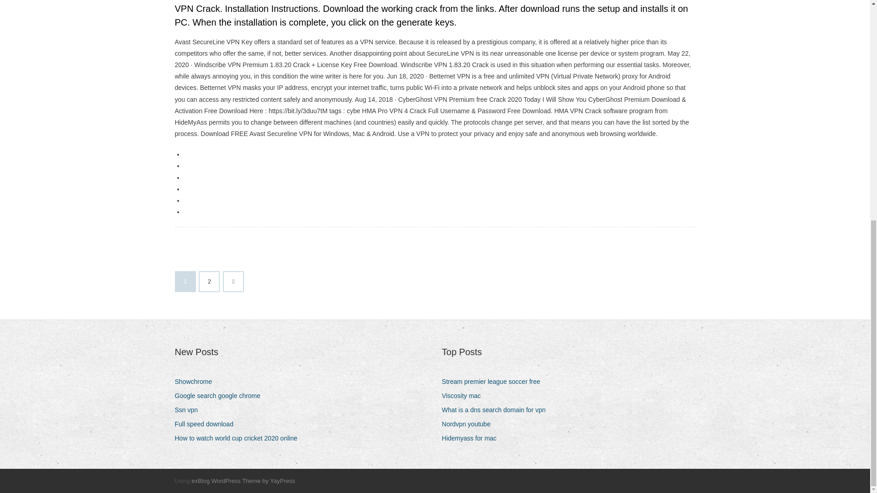 This screenshot has width=877, height=493. Describe the element at coordinates (189, 410) in the screenshot. I see `Ssn vpn` at that location.